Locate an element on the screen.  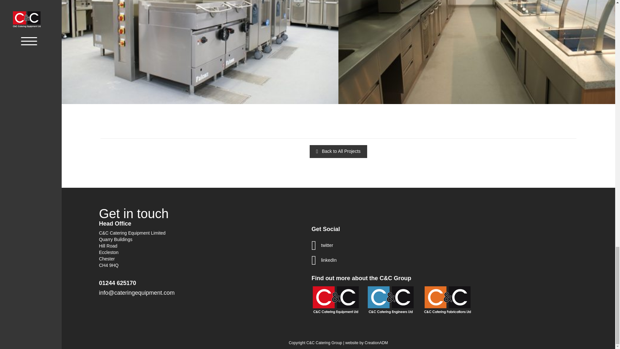
Back to All Projects is located at coordinates (338, 152).